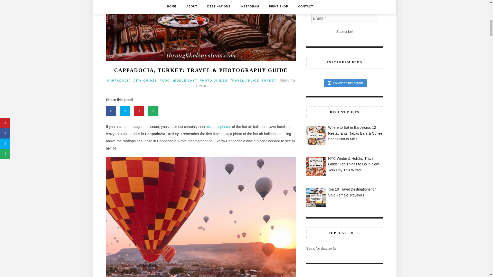 The width and height of the screenshot is (493, 277). Describe the element at coordinates (244, 80) in the screenshot. I see `TRAVEL ADVICE` at that location.